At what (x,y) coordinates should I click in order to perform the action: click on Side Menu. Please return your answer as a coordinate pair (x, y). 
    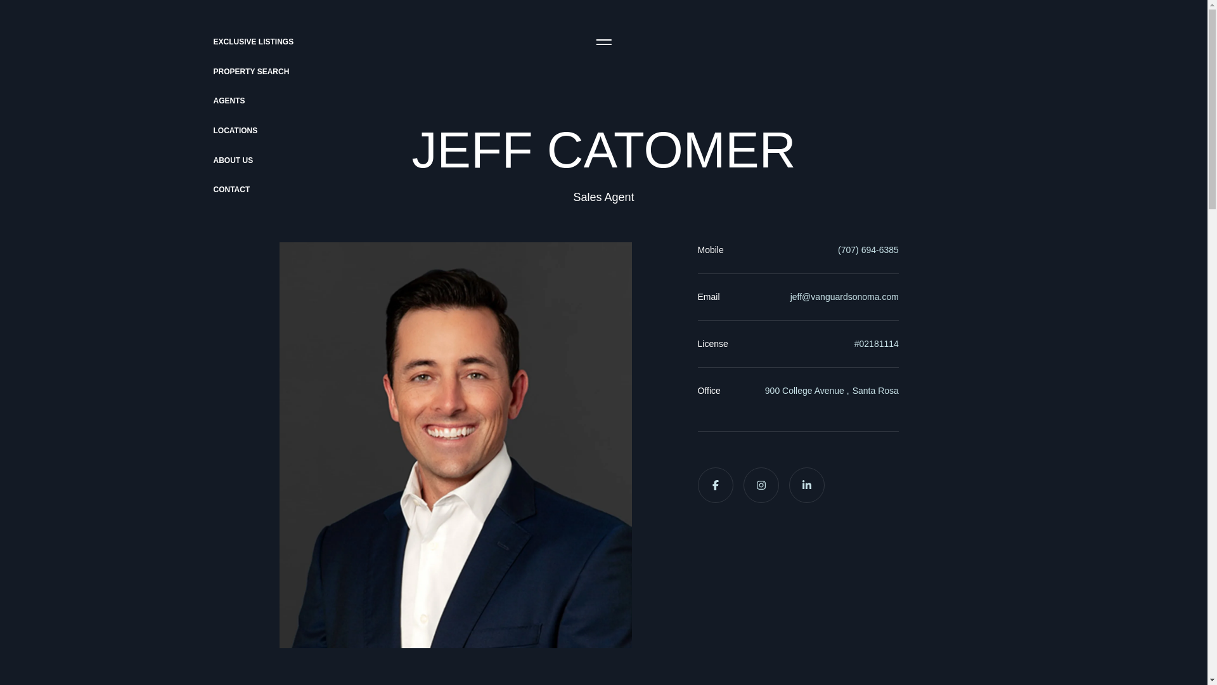
    Looking at the image, I should click on (603, 42).